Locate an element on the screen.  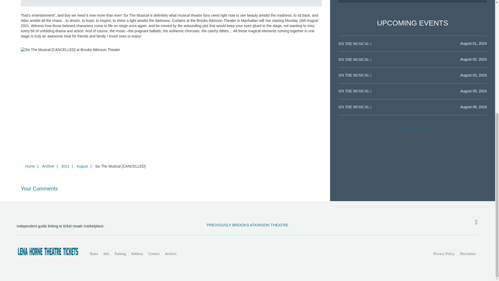
2021 is located at coordinates (65, 166).